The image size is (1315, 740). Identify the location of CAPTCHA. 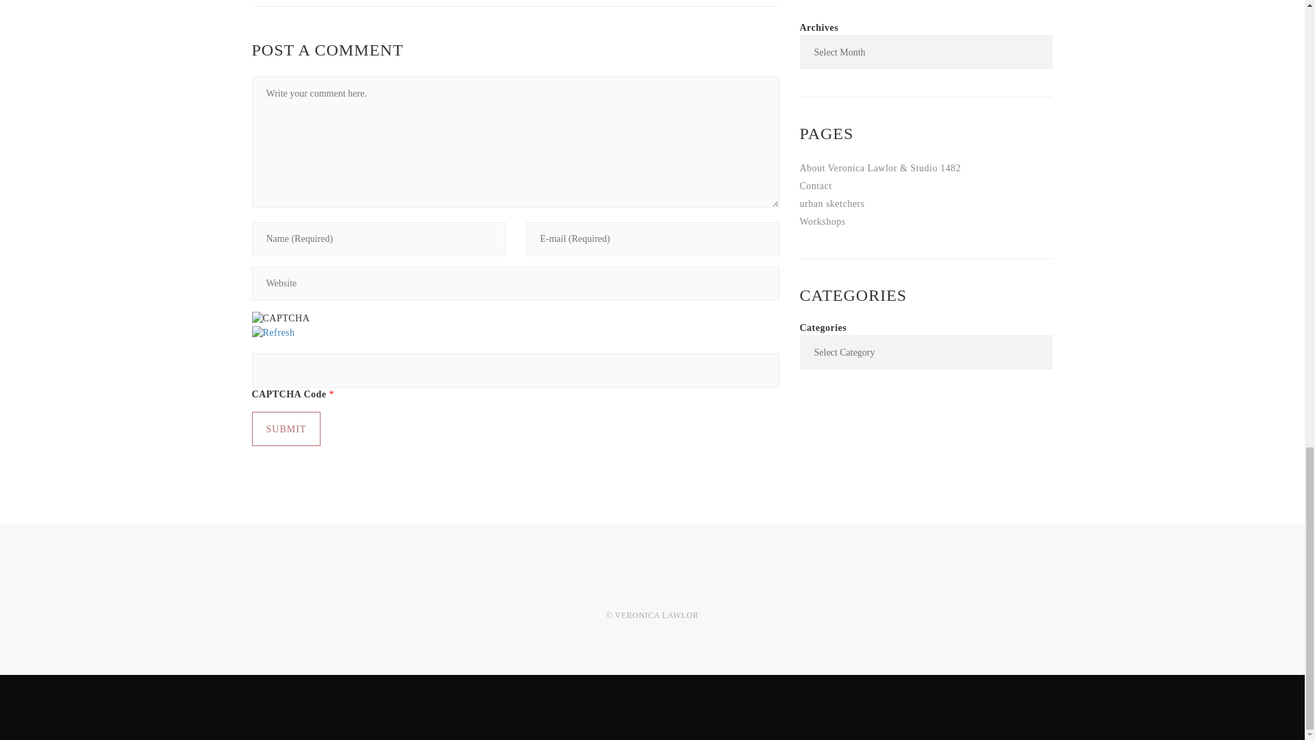
(281, 318).